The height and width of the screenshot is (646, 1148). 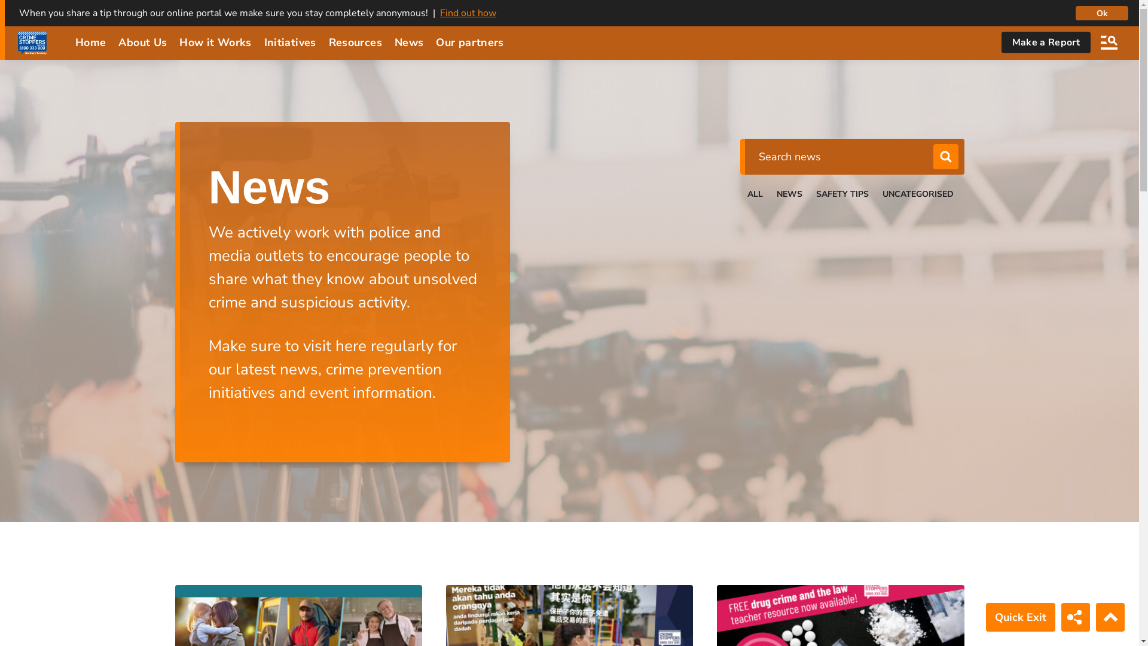 I want to click on Our partners, so click(x=470, y=42).